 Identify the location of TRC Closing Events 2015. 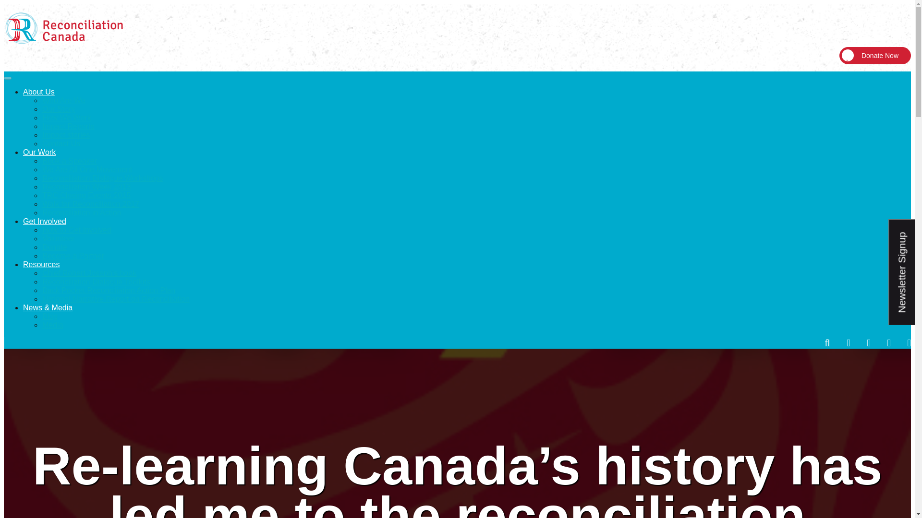
(86, 195).